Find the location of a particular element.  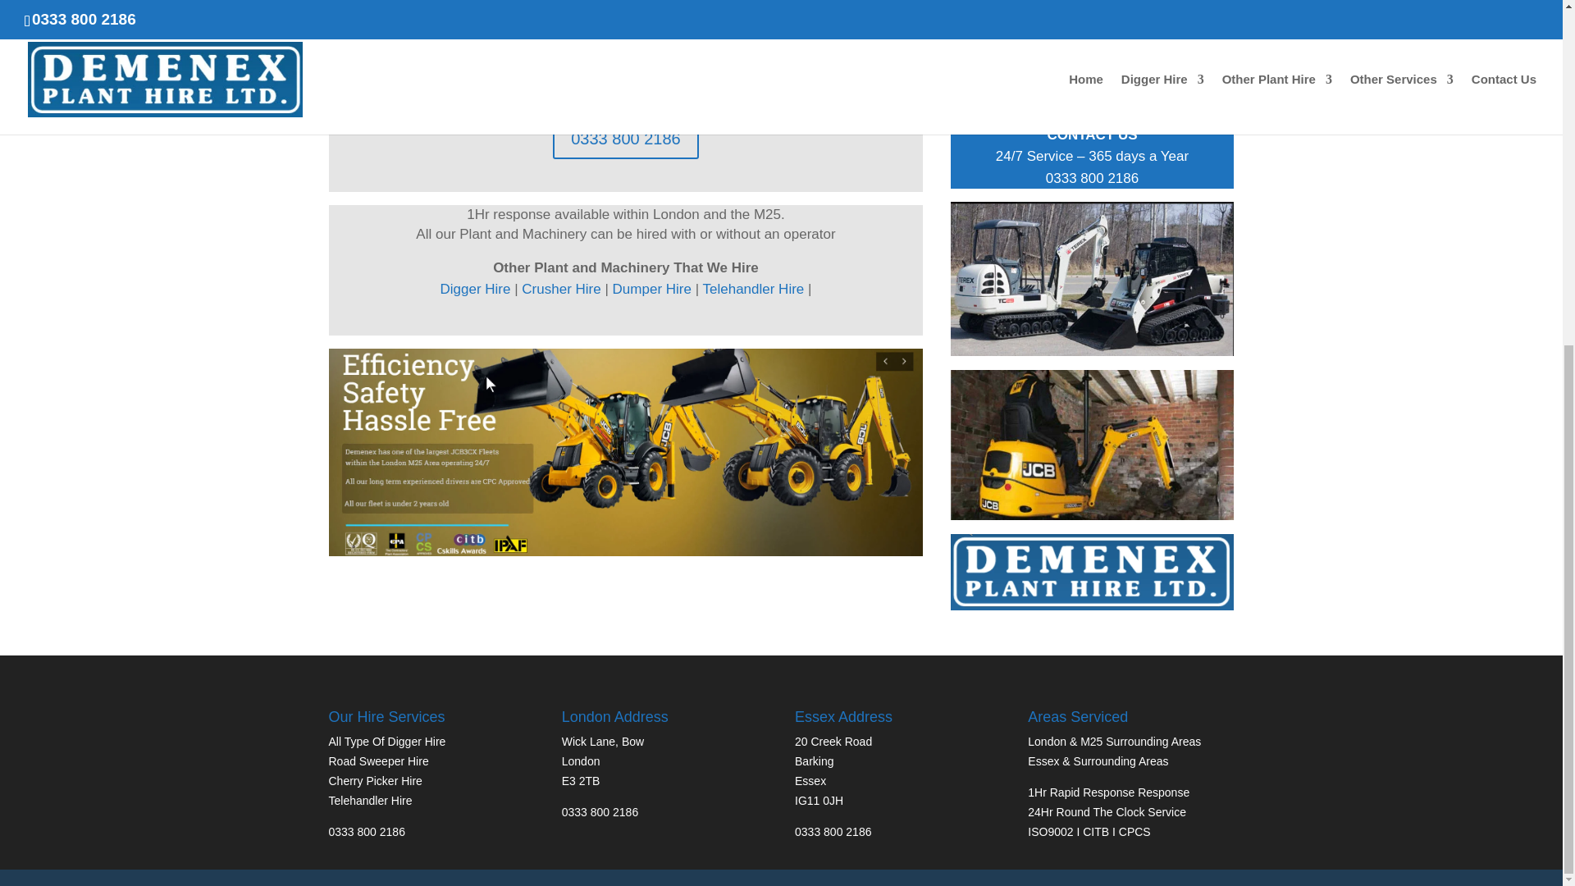

Telehandler Hire is located at coordinates (753, 289).